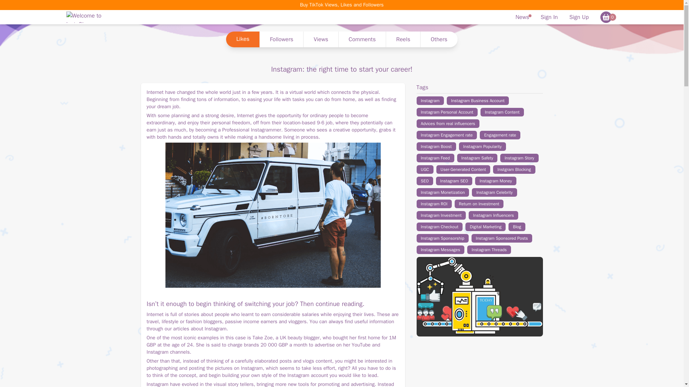  What do you see at coordinates (362, 39) in the screenshot?
I see `Comments` at bounding box center [362, 39].